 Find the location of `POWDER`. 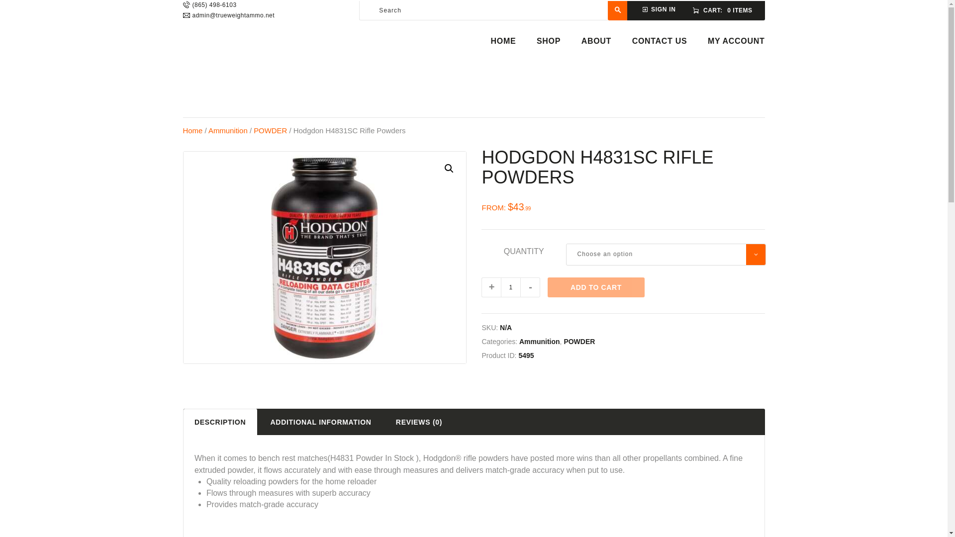

POWDER is located at coordinates (271, 130).